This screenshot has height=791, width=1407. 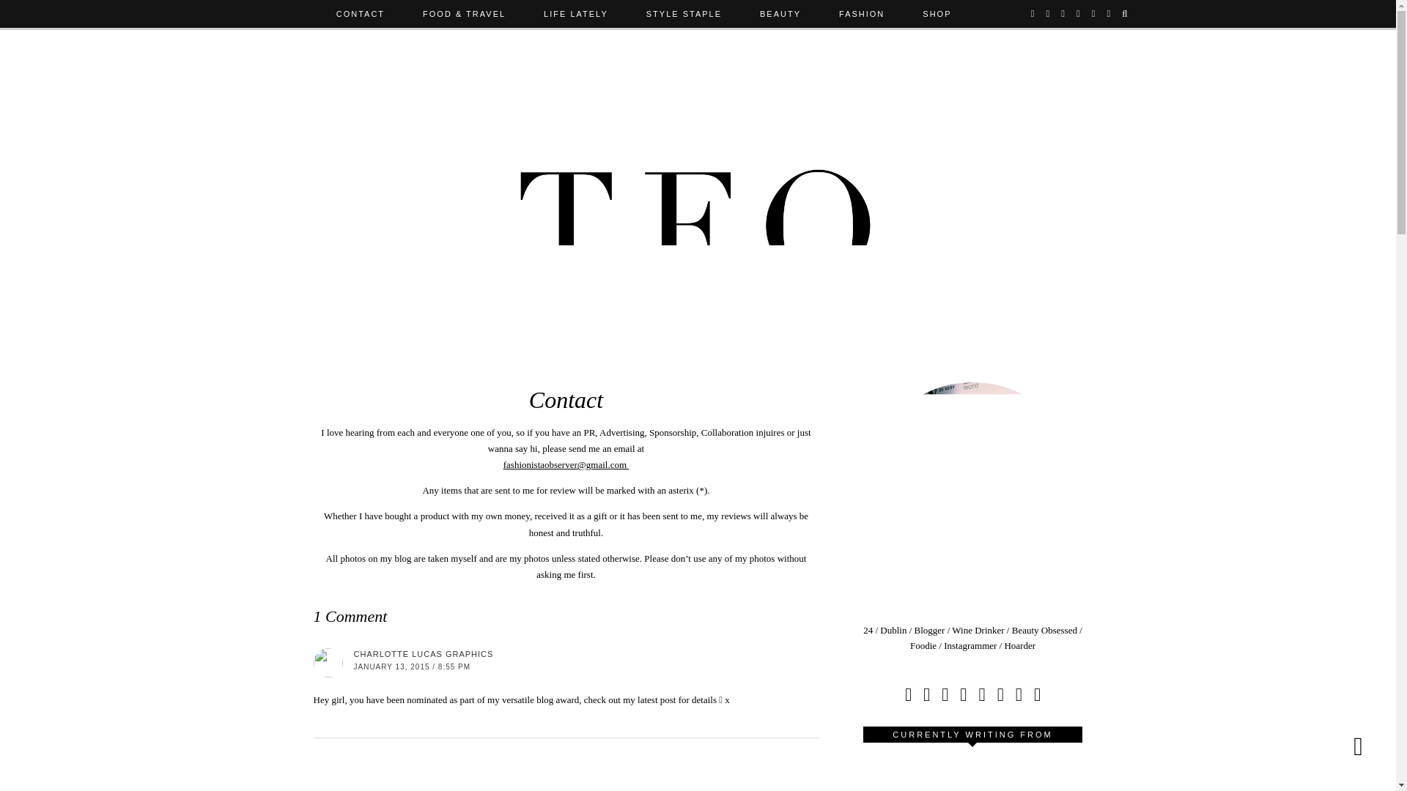 What do you see at coordinates (576, 13) in the screenshot?
I see `LIFE LATELY` at bounding box center [576, 13].